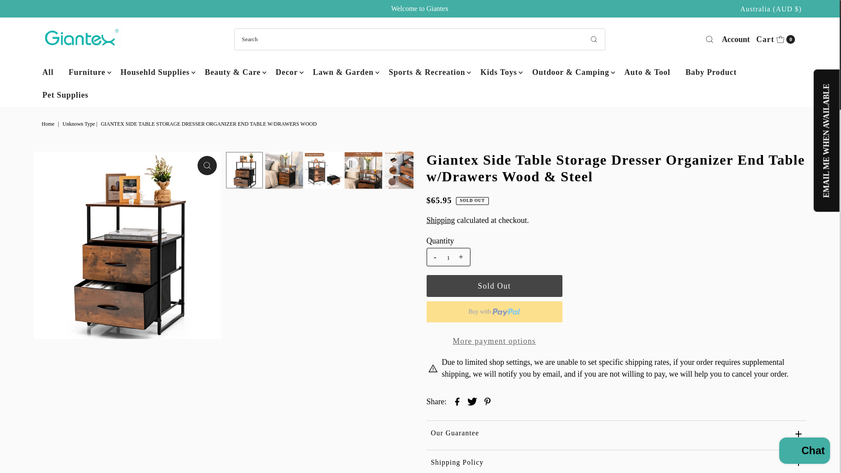 Image resolution: width=841 pixels, height=473 pixels. I want to click on Share on Twitter, so click(87, 72).